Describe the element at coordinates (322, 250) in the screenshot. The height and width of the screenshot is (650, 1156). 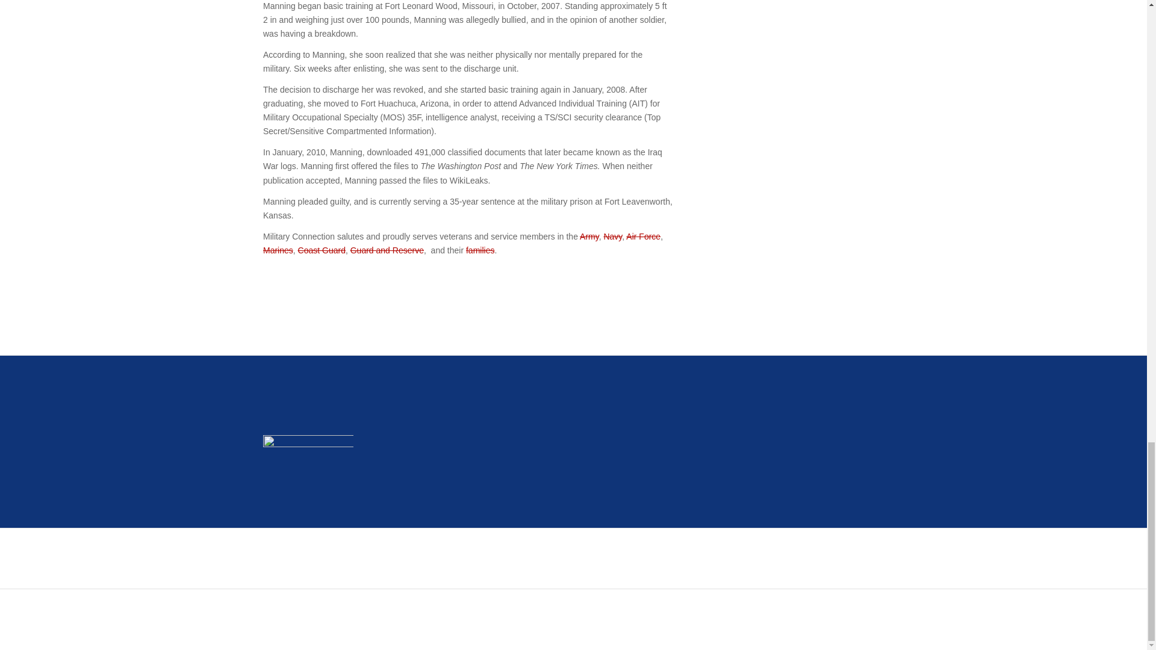
I see `Coast Guard` at that location.